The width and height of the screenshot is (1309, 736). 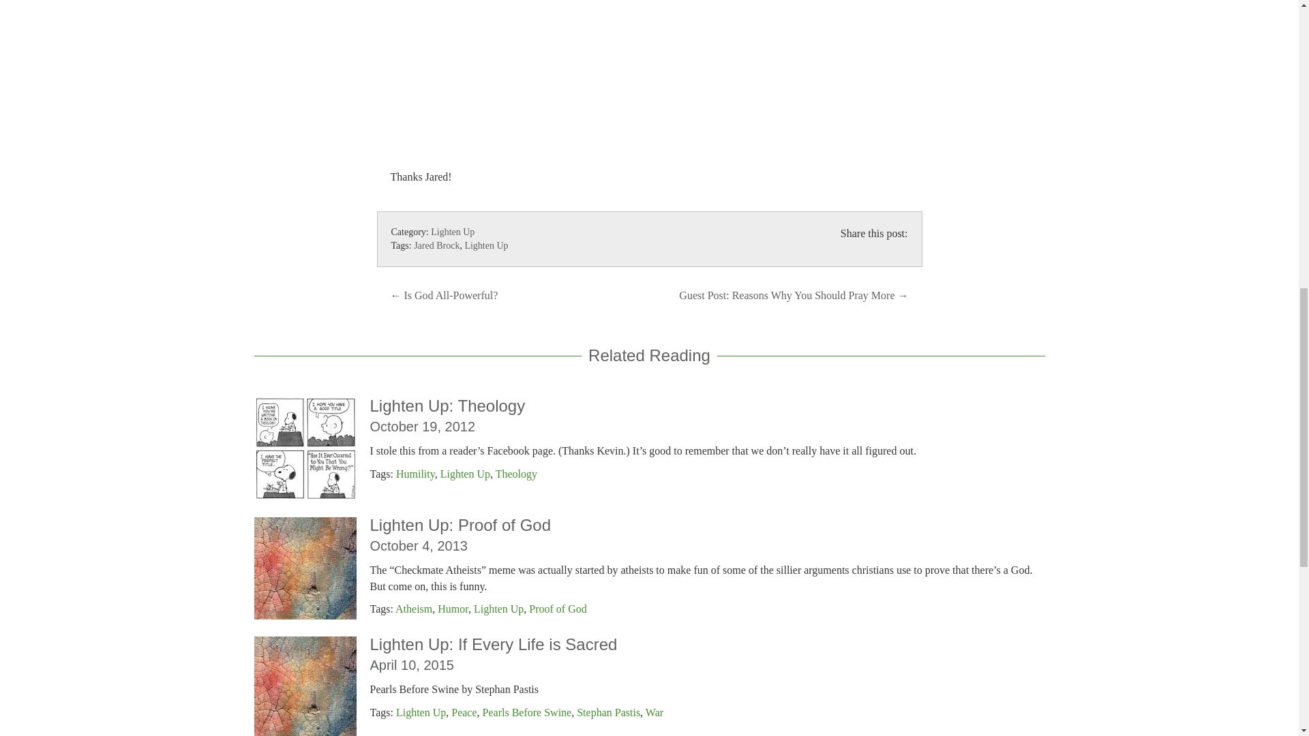 What do you see at coordinates (415, 474) in the screenshot?
I see `Humility` at bounding box center [415, 474].